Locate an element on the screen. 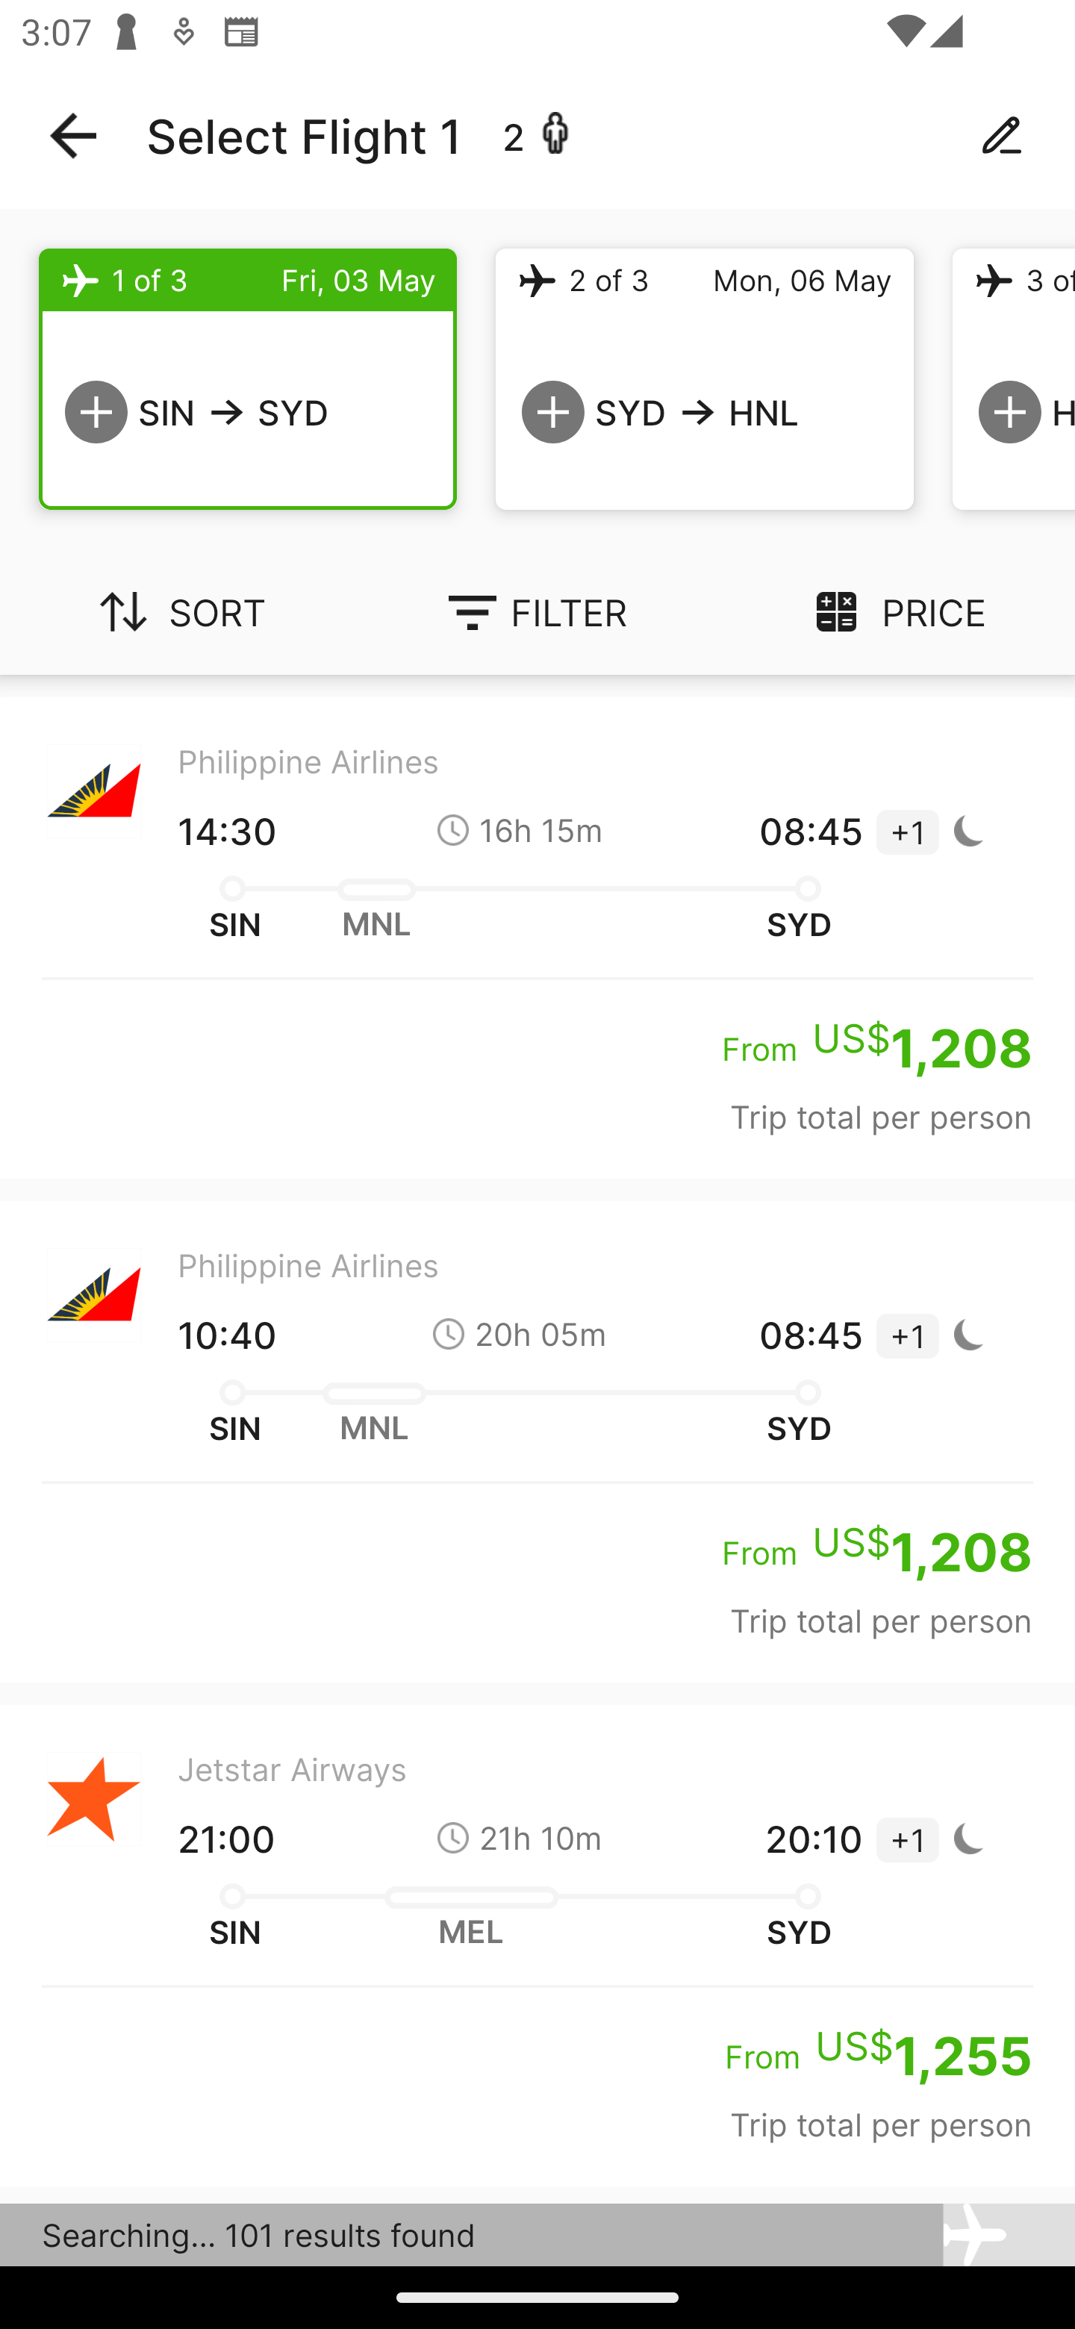 The image size is (1075, 2329). PRICE is located at coordinates (896, 612).